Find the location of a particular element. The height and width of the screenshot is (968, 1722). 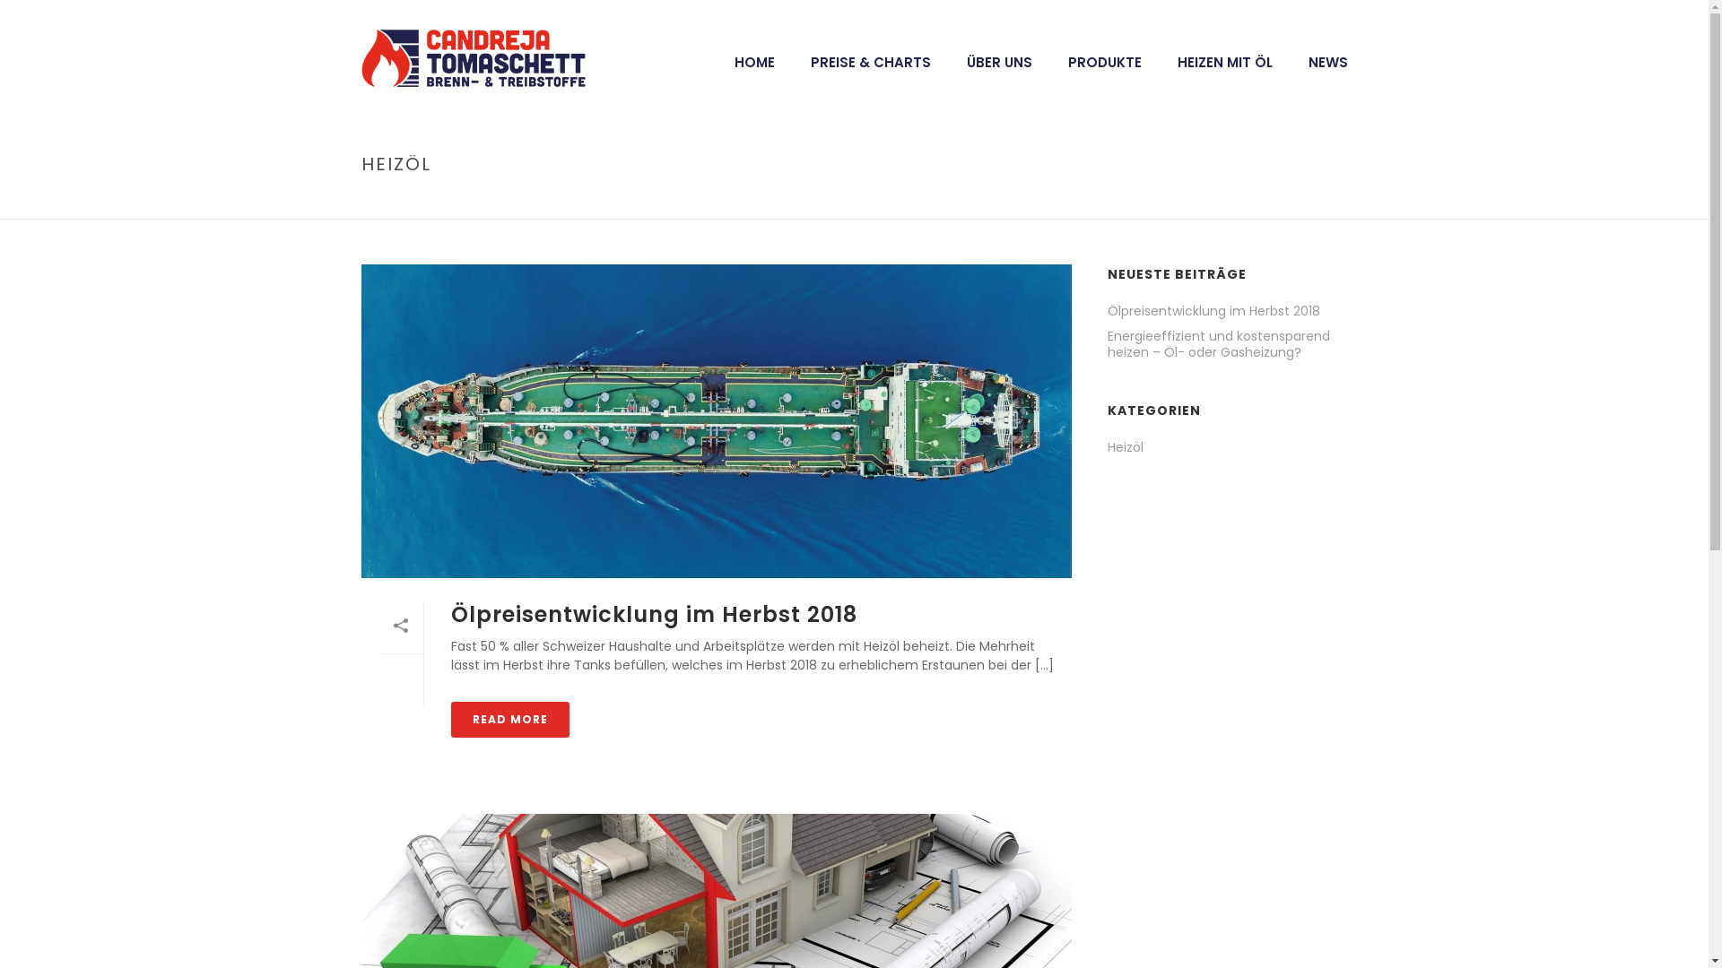

  is located at coordinates (716, 421).